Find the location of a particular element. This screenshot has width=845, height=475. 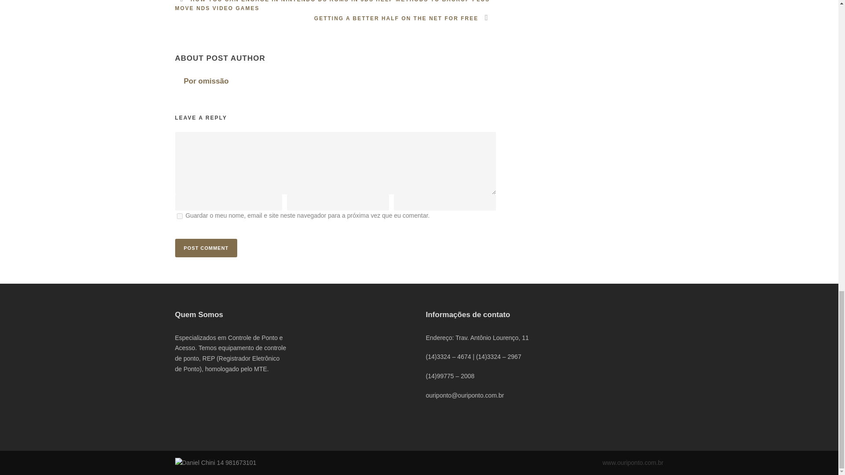

yes is located at coordinates (180, 216).